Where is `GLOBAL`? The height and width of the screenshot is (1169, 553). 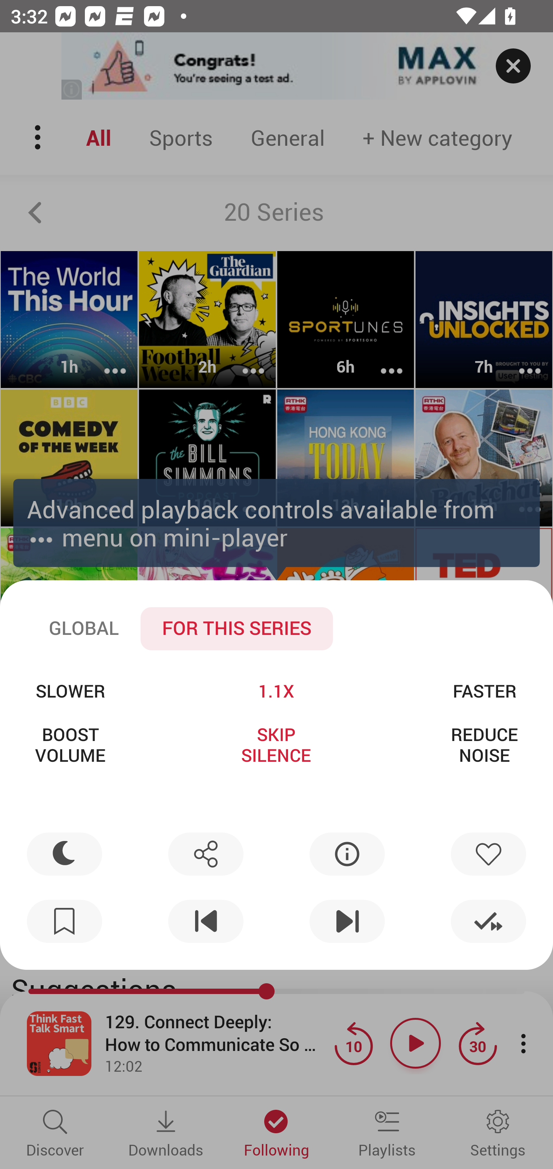
GLOBAL is located at coordinates (84, 628).